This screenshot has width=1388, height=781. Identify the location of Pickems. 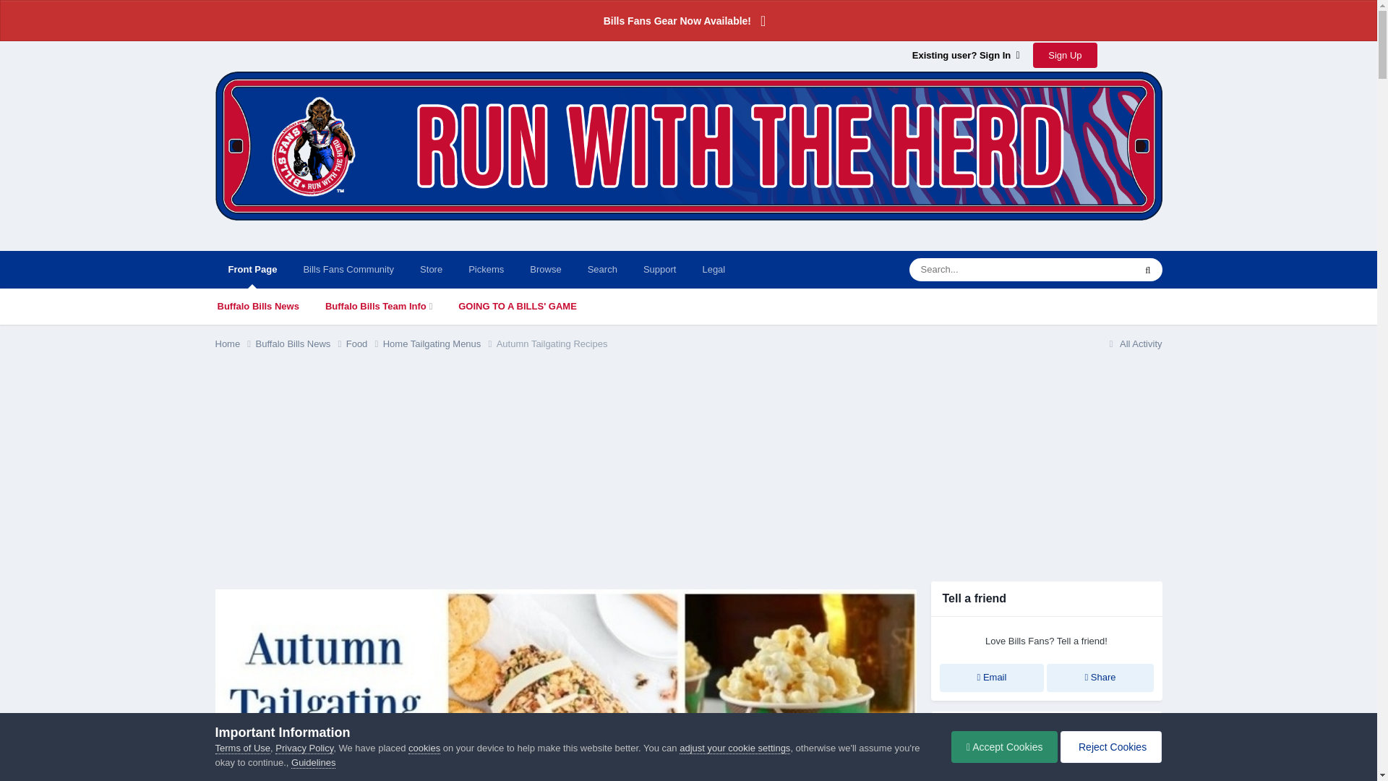
(486, 269).